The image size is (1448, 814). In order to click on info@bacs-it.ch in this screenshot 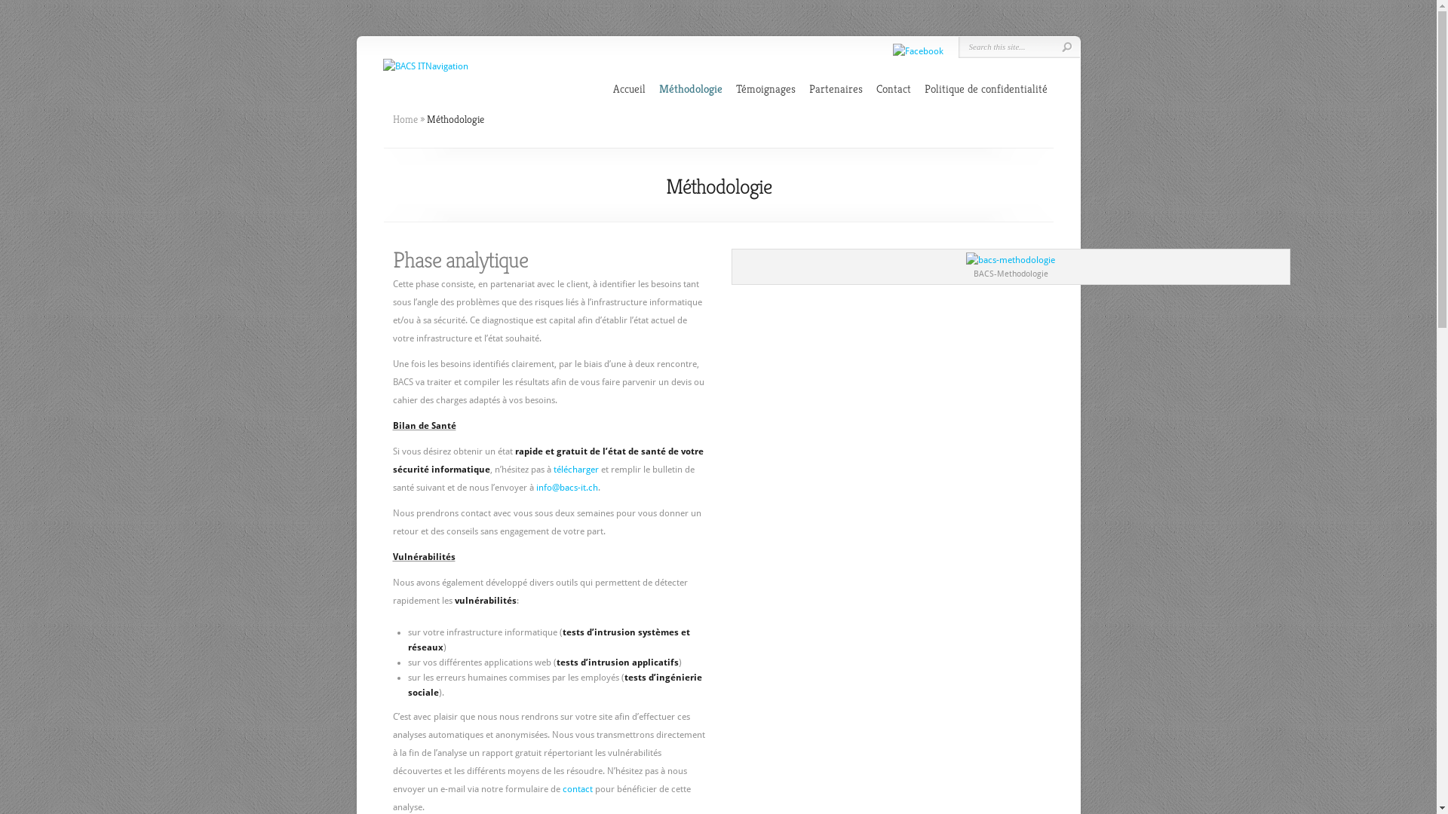, I will do `click(566, 488)`.